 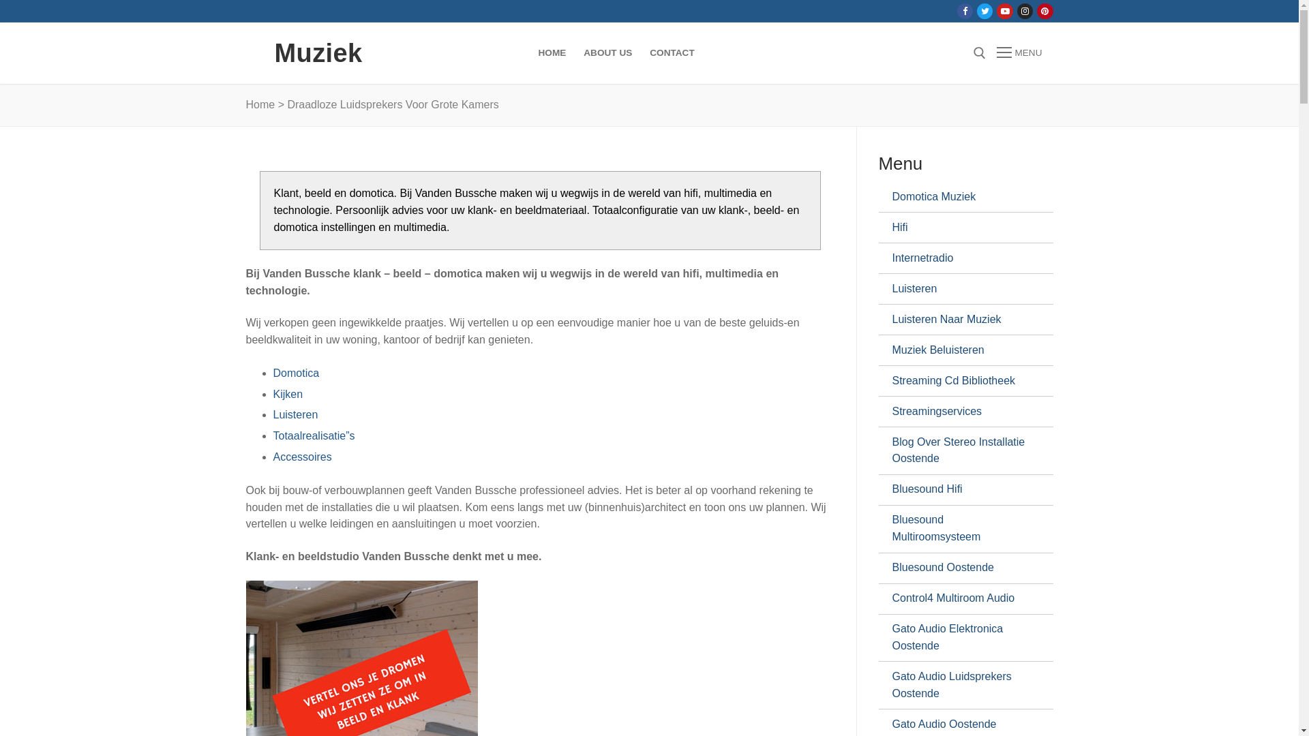 I want to click on Streaming Cd Bibliotheek, so click(x=960, y=381).